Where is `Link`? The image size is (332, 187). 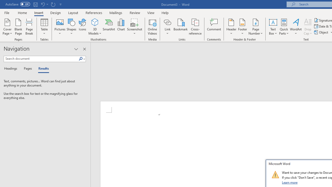
Link is located at coordinates (167, 22).